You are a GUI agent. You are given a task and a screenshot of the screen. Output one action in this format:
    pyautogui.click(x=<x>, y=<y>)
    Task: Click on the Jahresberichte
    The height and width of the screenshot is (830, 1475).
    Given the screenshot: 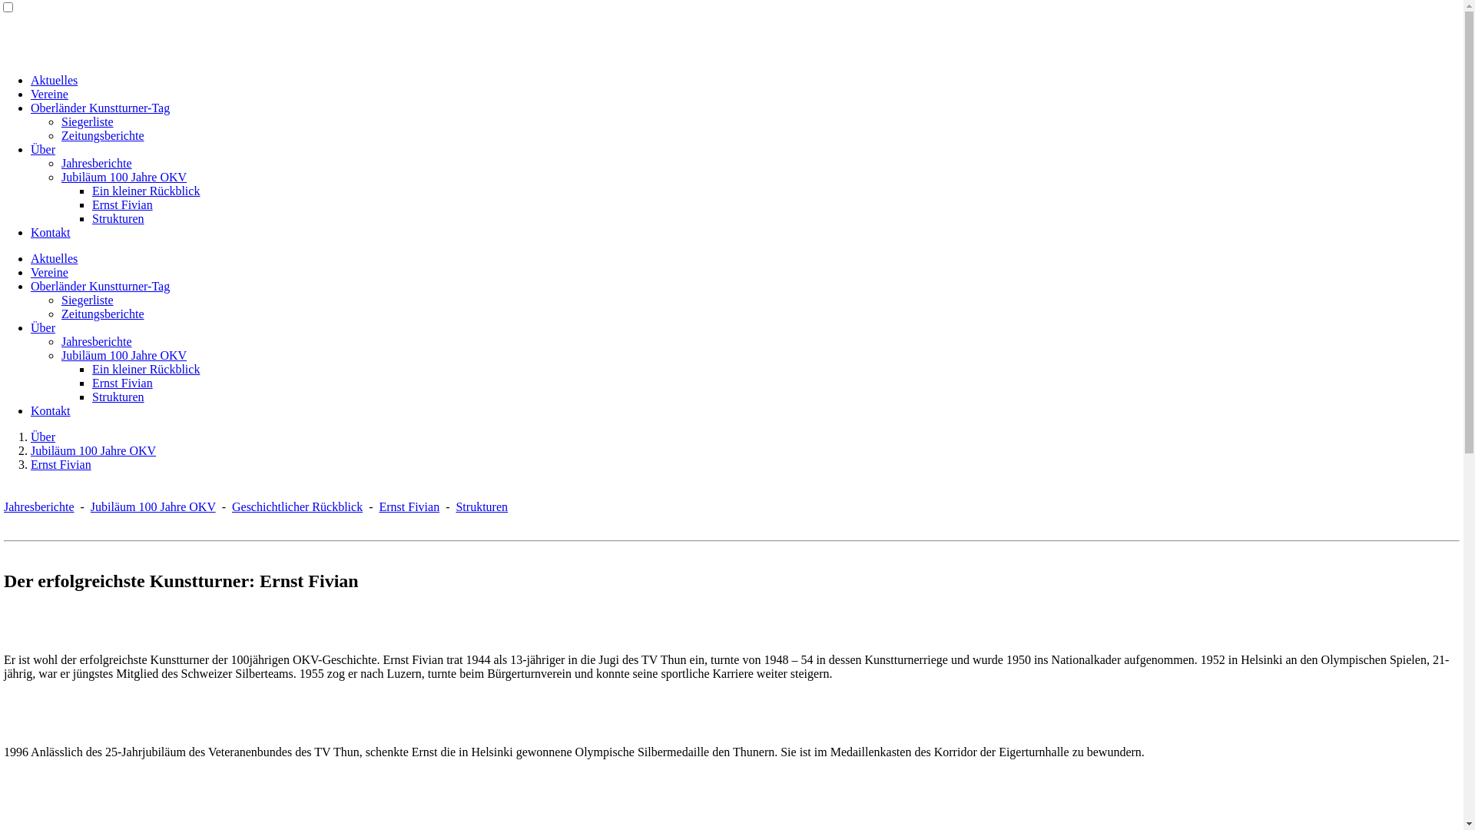 What is the action you would take?
    pyautogui.click(x=97, y=163)
    